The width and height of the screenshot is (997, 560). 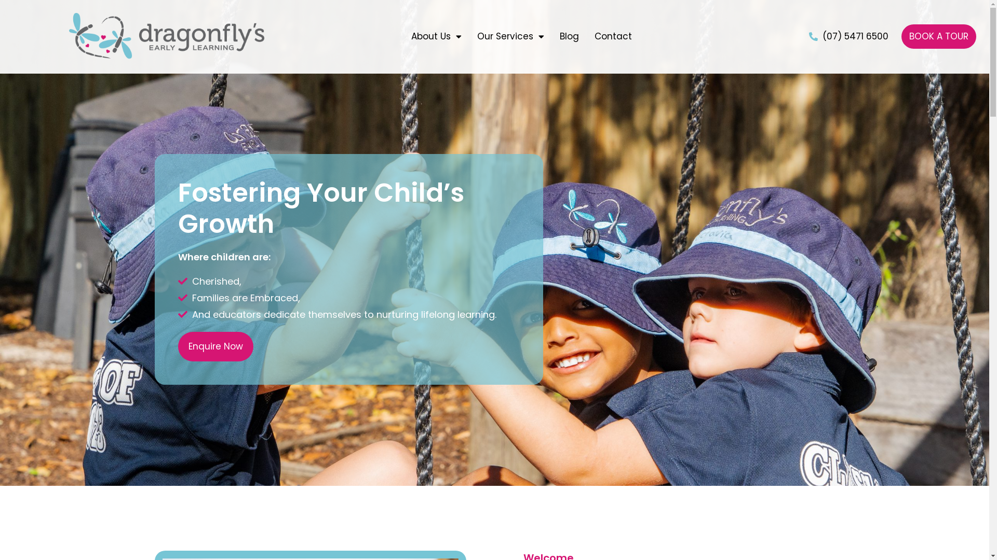 I want to click on (07) 5471 6500, so click(x=848, y=37).